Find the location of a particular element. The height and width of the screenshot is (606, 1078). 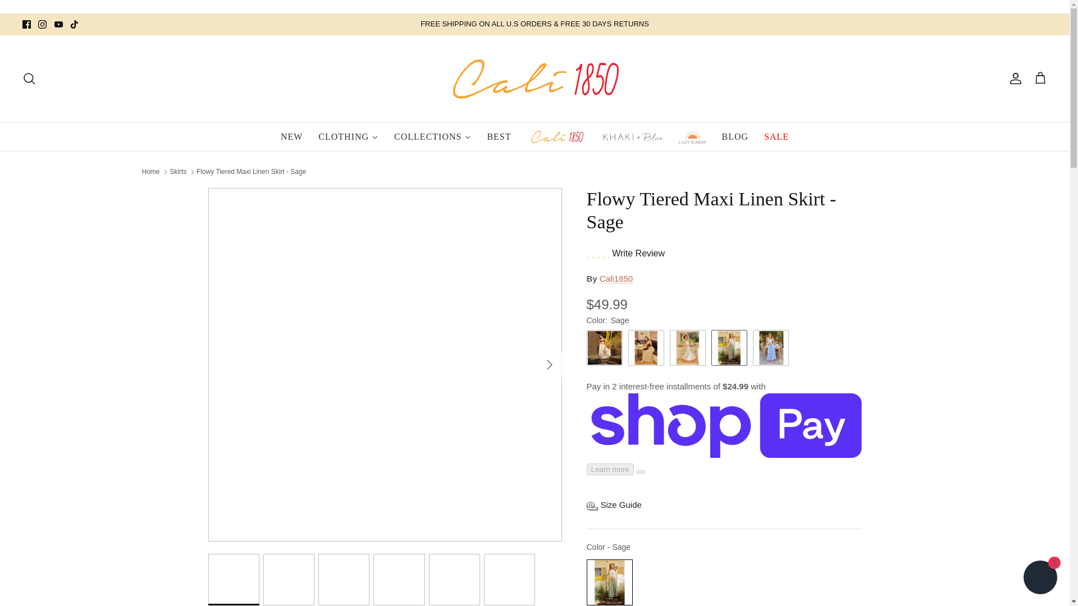

BEST is located at coordinates (499, 137).